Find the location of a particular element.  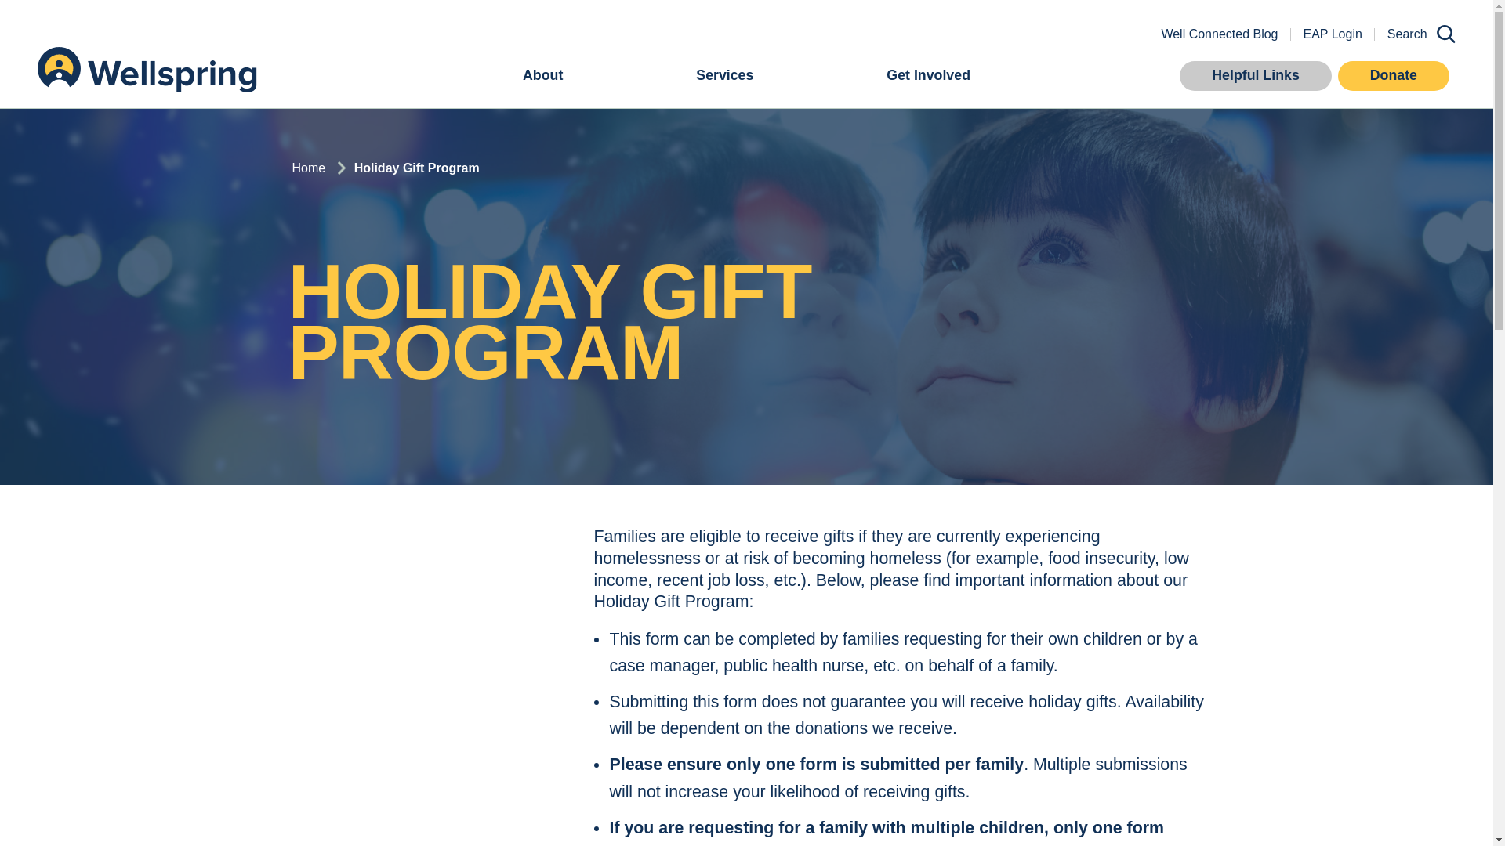

Donate is located at coordinates (1393, 75).